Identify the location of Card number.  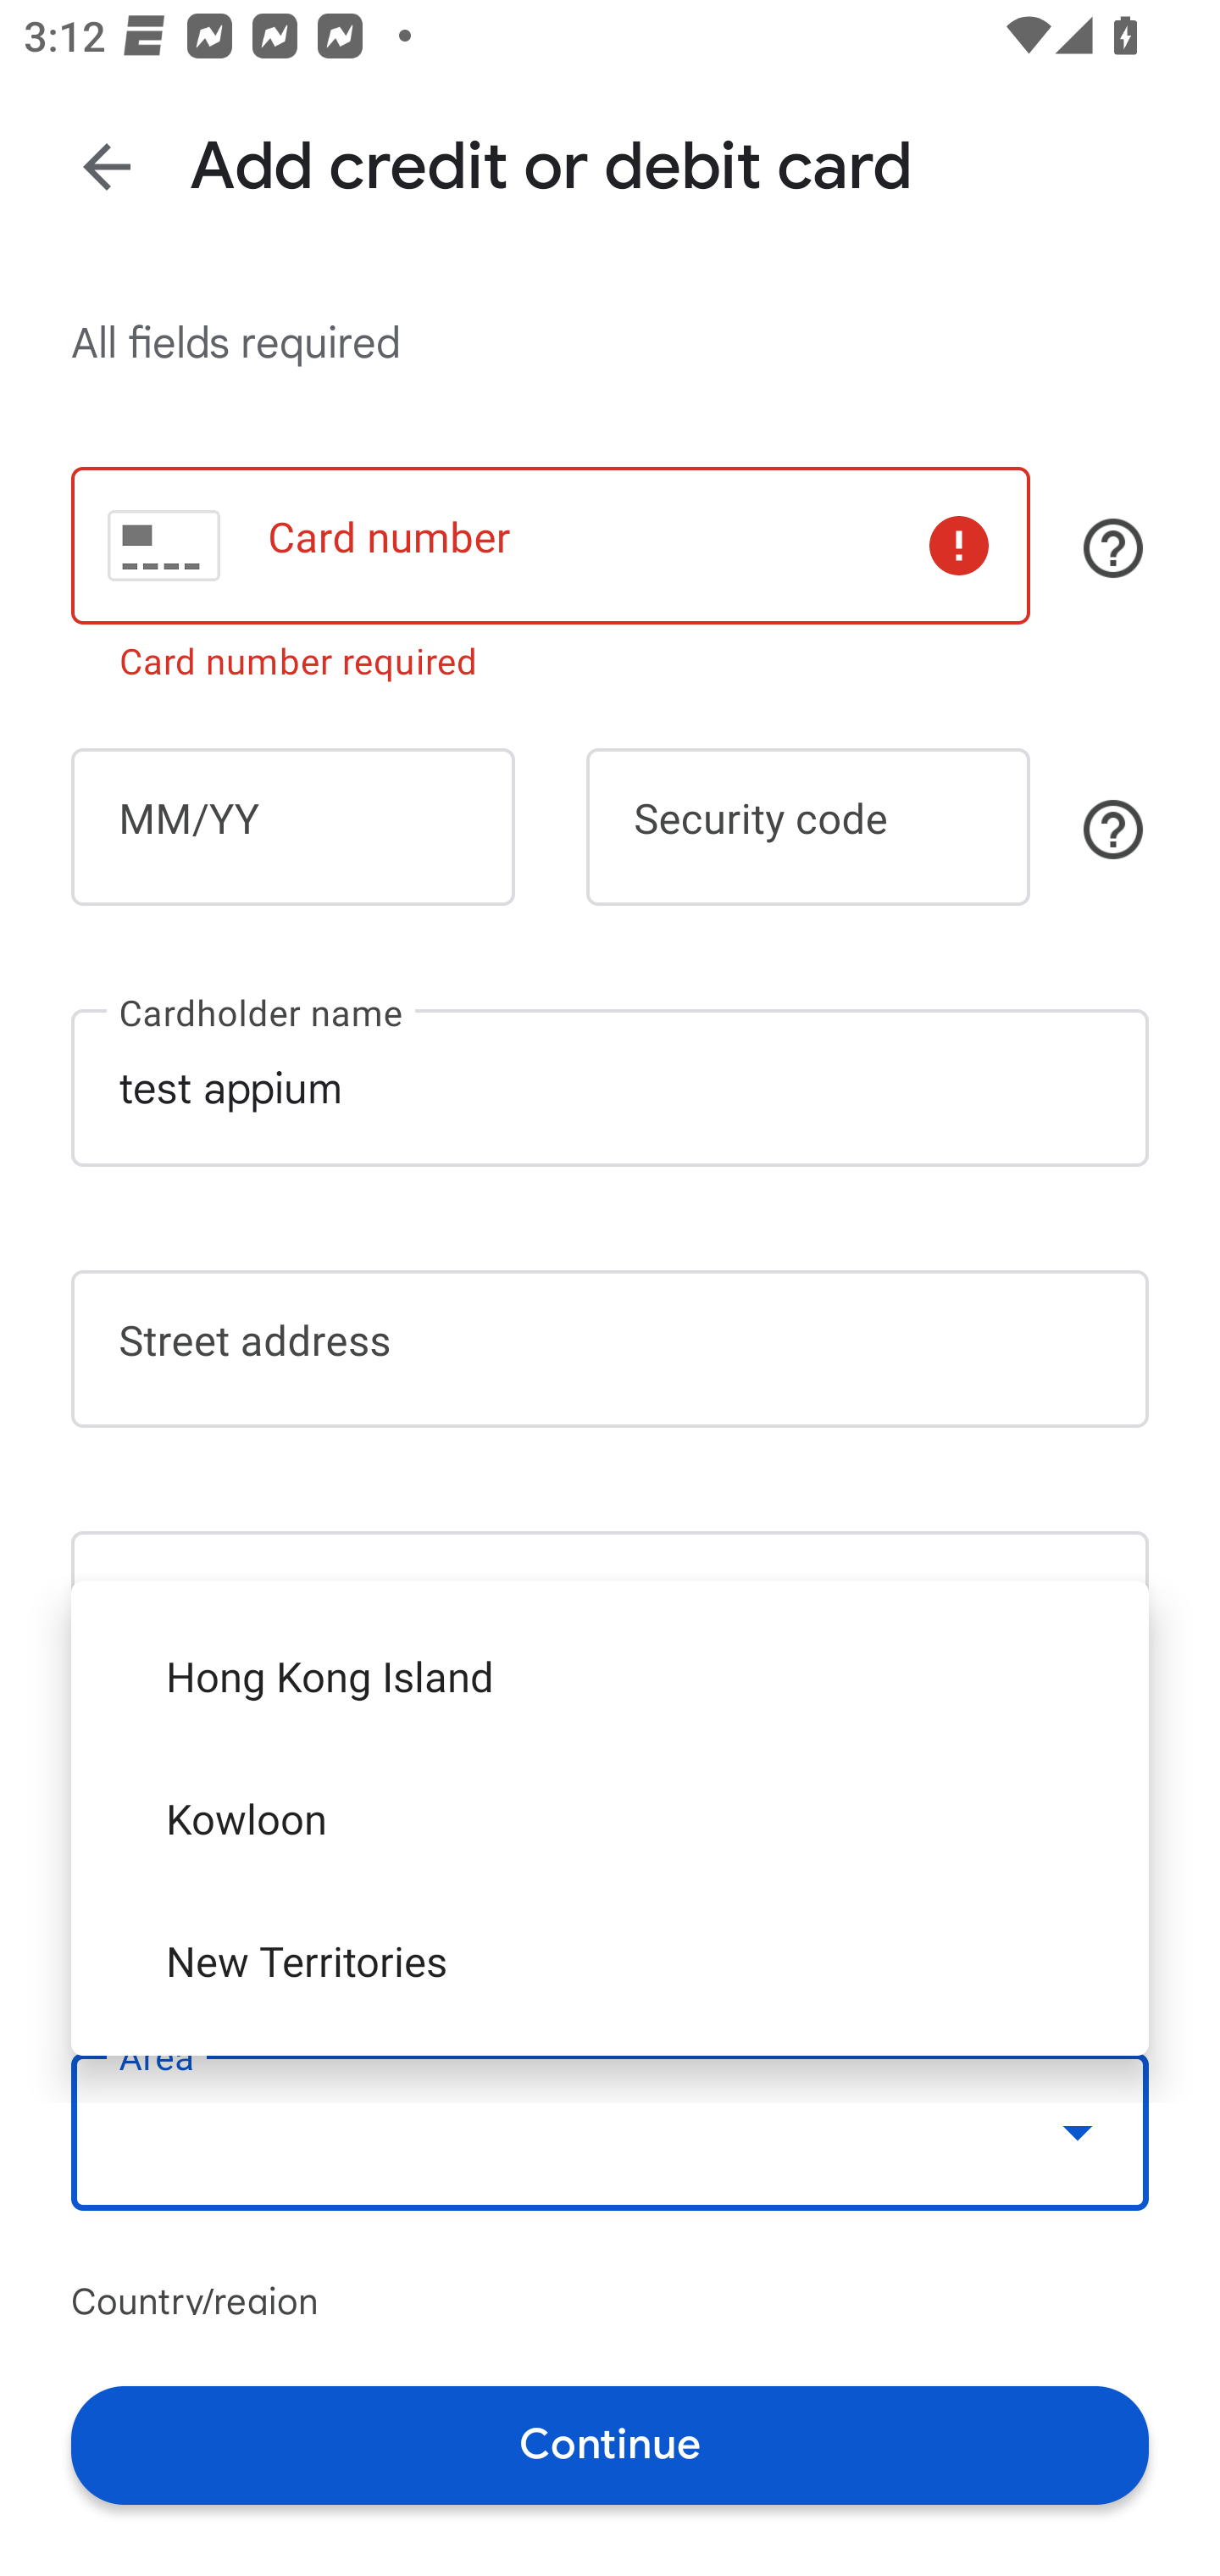
(550, 544).